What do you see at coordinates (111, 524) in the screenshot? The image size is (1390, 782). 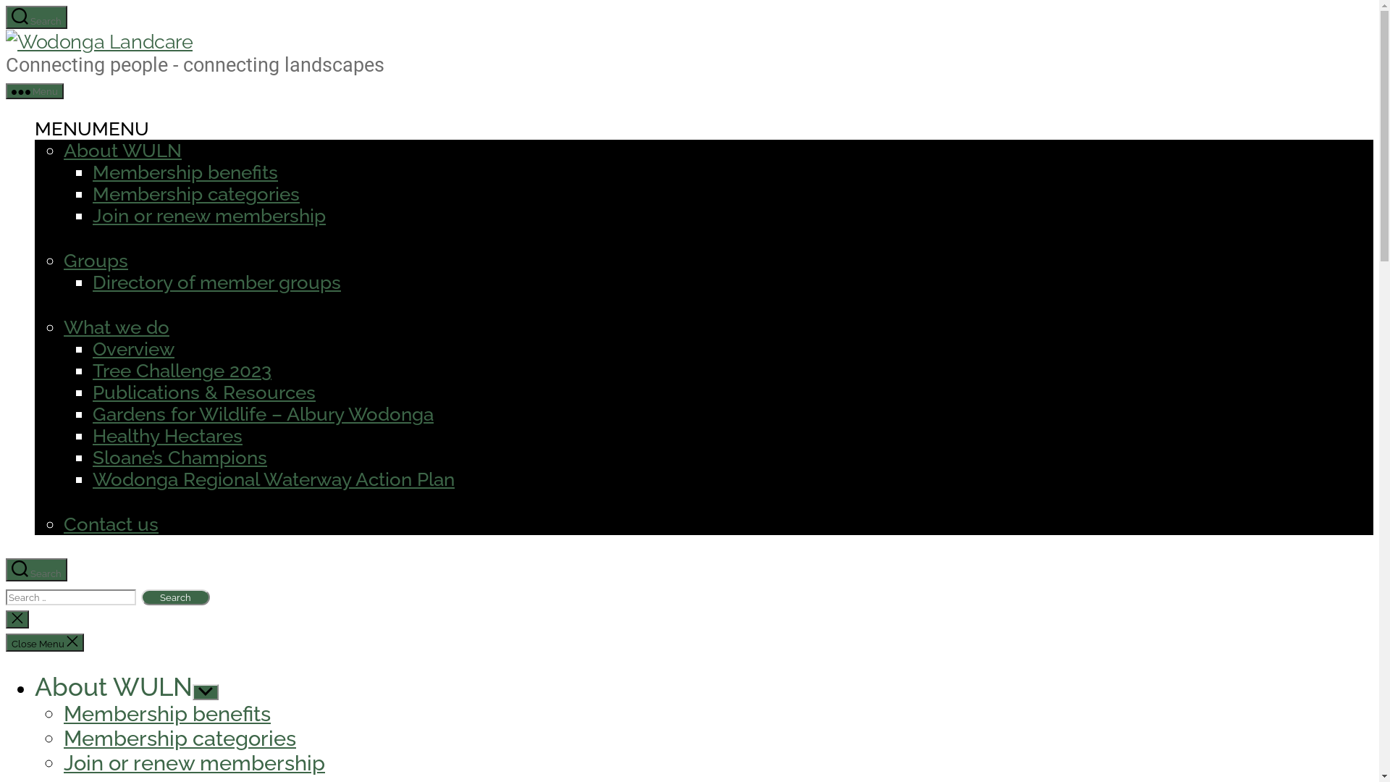 I see `Contact us` at bounding box center [111, 524].